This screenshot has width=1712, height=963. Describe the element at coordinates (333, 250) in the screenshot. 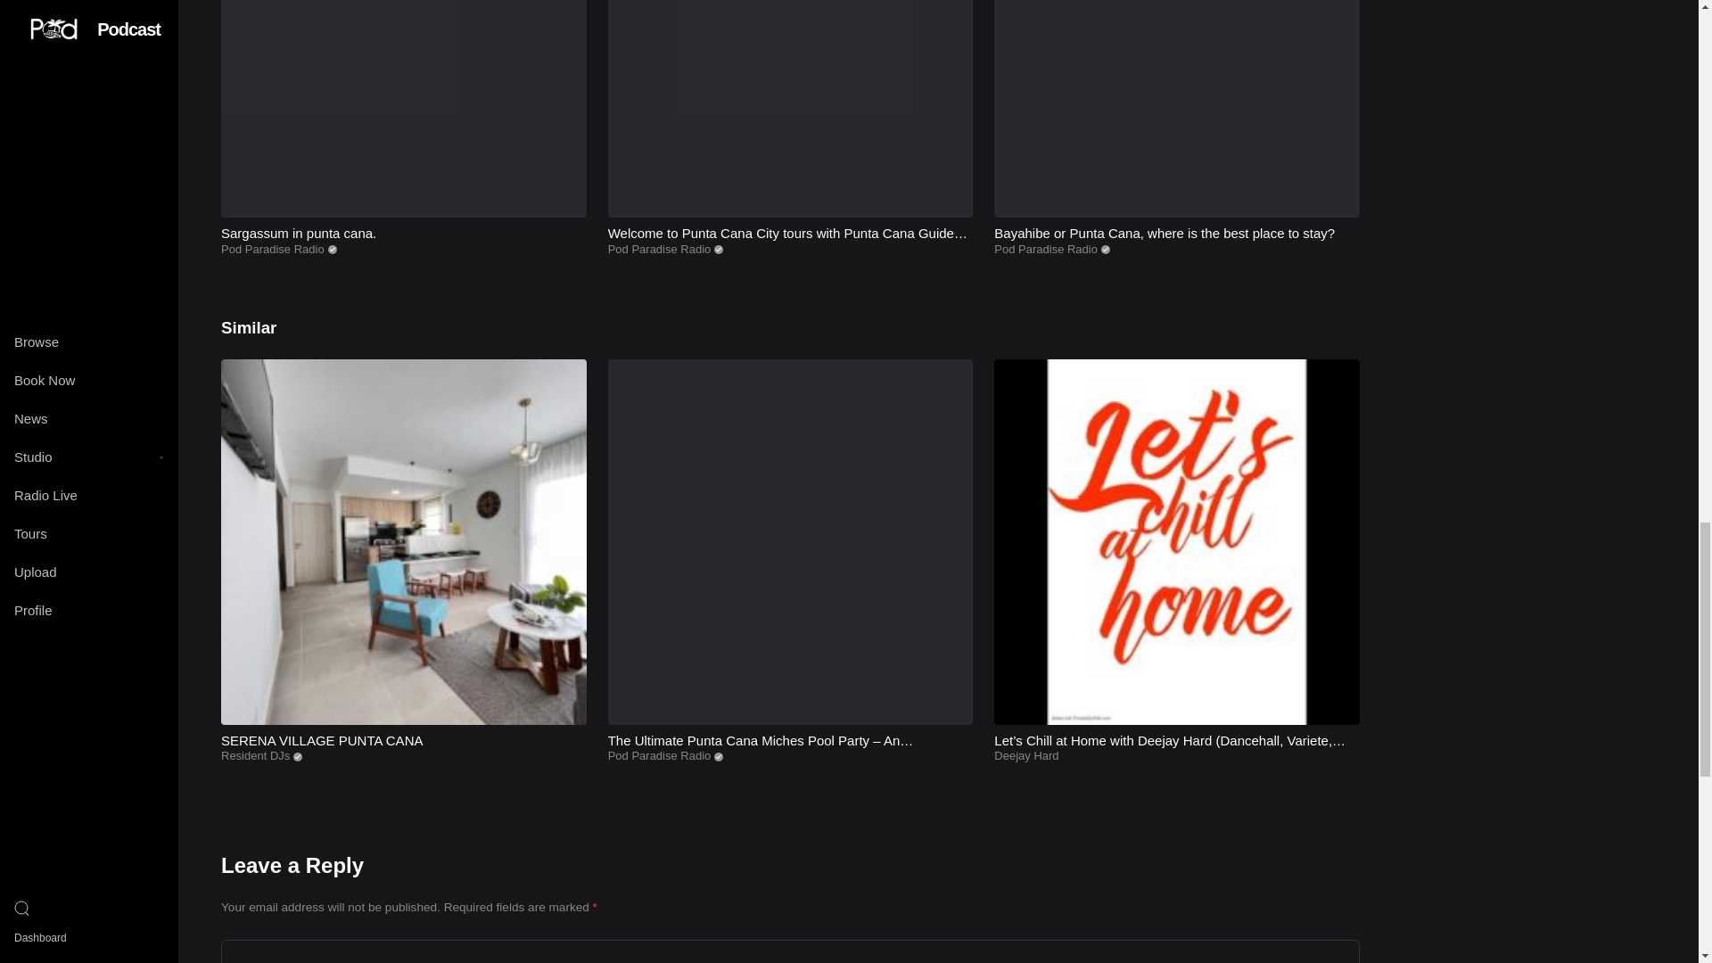

I see `Verified` at that location.